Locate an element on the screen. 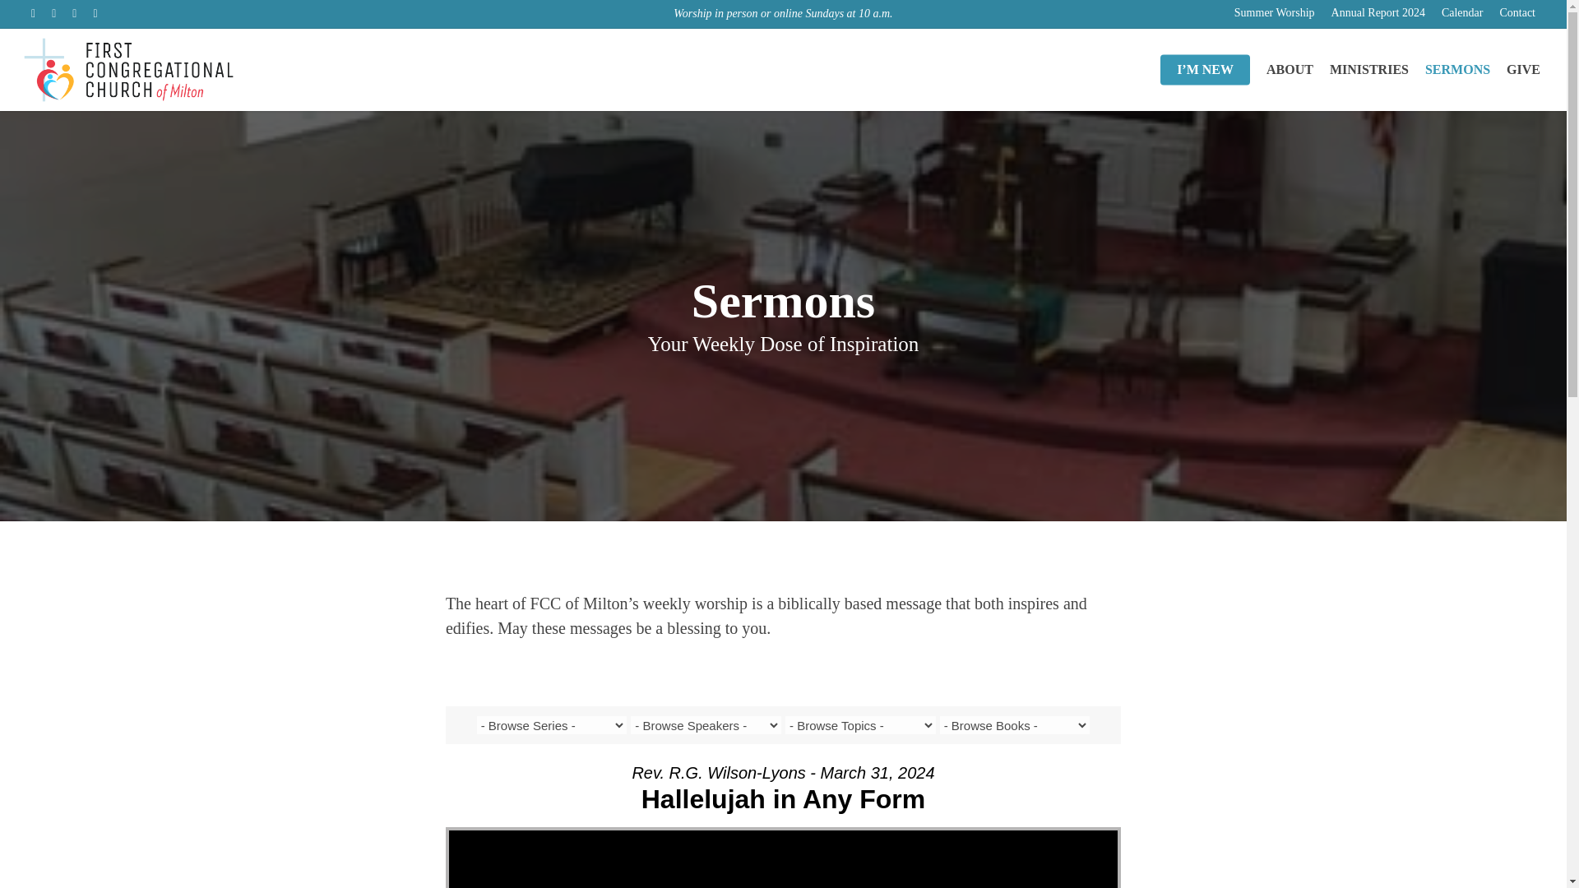  Contact is located at coordinates (1516, 13).